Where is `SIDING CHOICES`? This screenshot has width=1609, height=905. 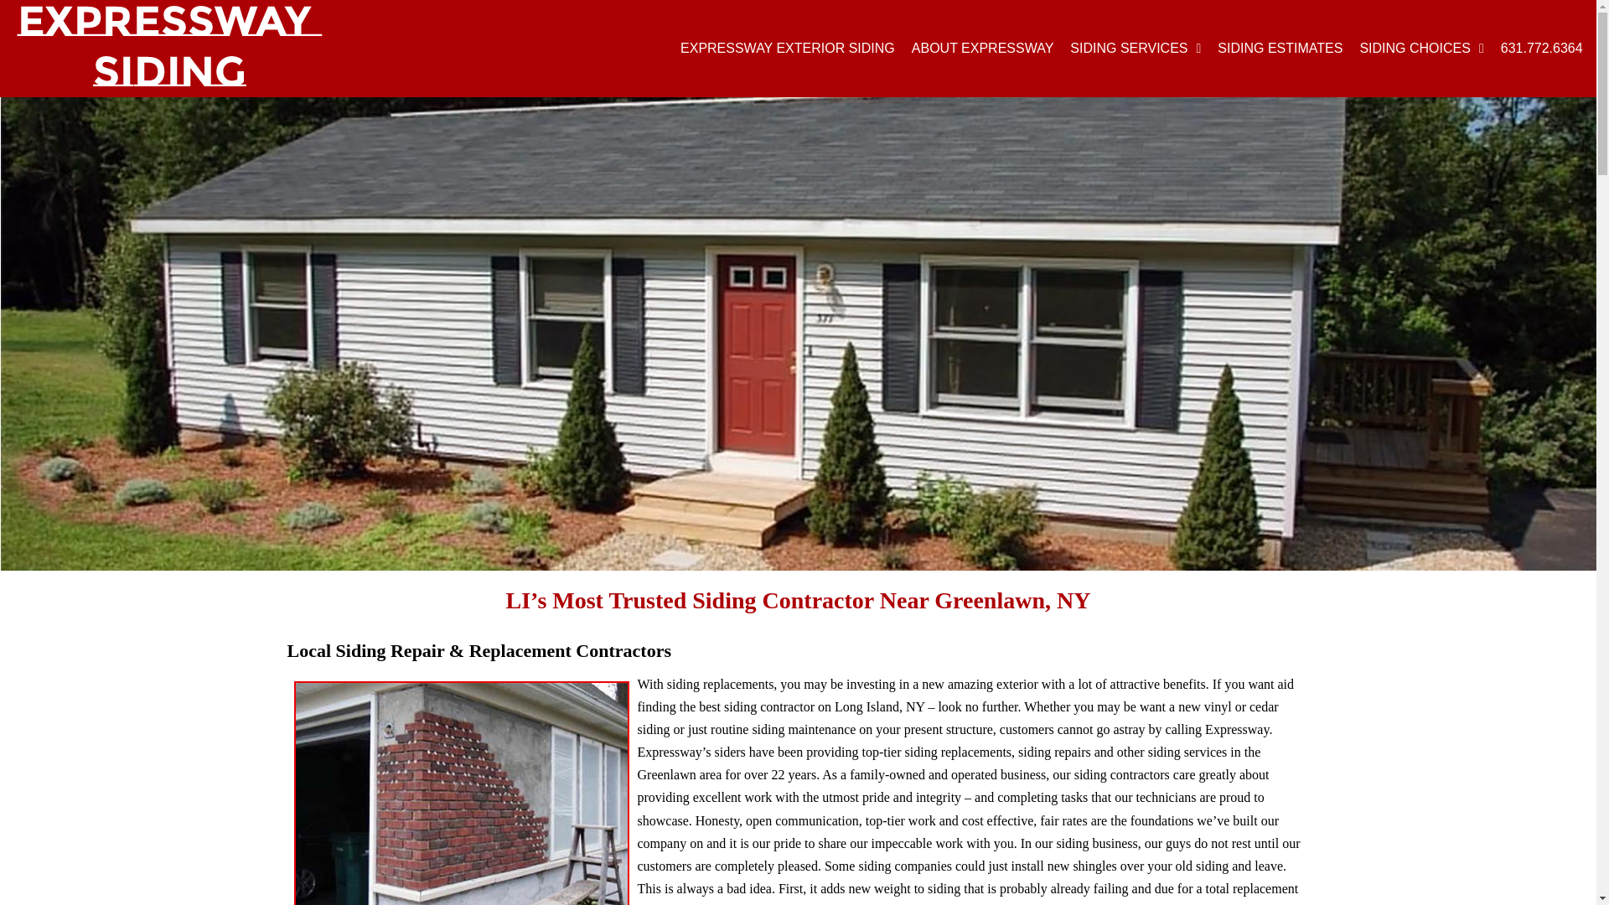 SIDING CHOICES is located at coordinates (1421, 49).